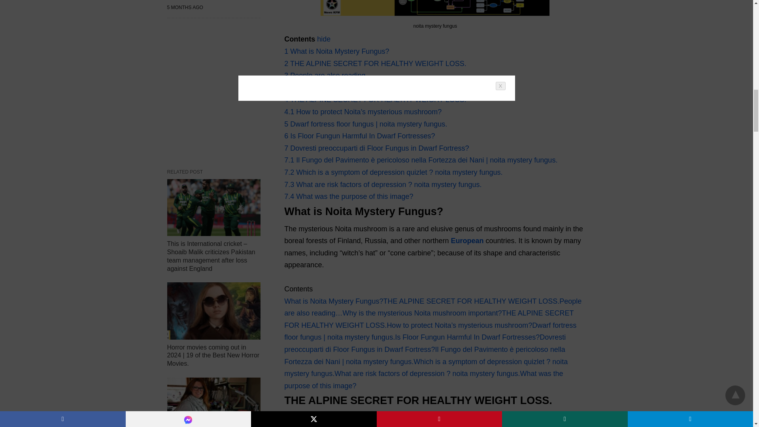 This screenshot has width=759, height=427. I want to click on What are risk factors of depression ? noita mystery fungus., so click(427, 373).